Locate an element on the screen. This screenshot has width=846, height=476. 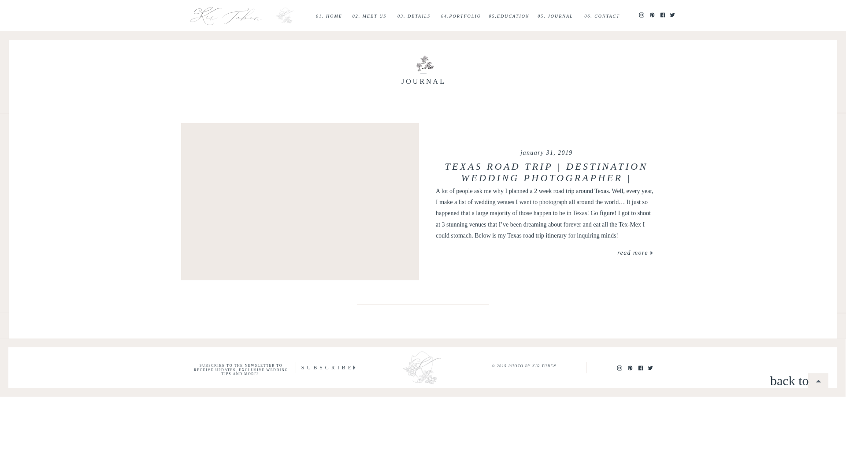
Facebook Copy-color Created with Sketch. is located at coordinates (662, 14).